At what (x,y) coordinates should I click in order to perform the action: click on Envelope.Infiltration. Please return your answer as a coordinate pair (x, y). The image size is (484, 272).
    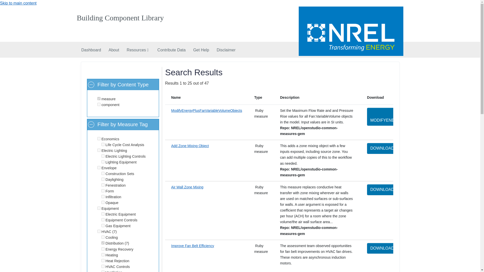
    Looking at the image, I should click on (103, 196).